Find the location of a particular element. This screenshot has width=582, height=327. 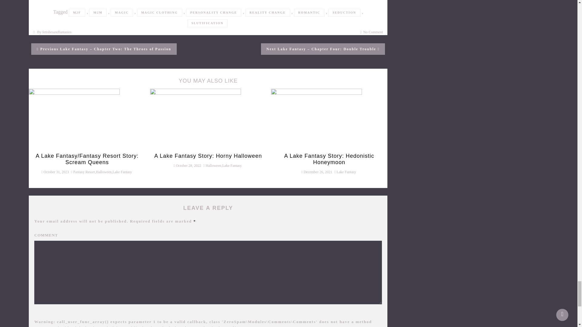

A Lake Fantasy Story: Horny Halloween is located at coordinates (195, 118).